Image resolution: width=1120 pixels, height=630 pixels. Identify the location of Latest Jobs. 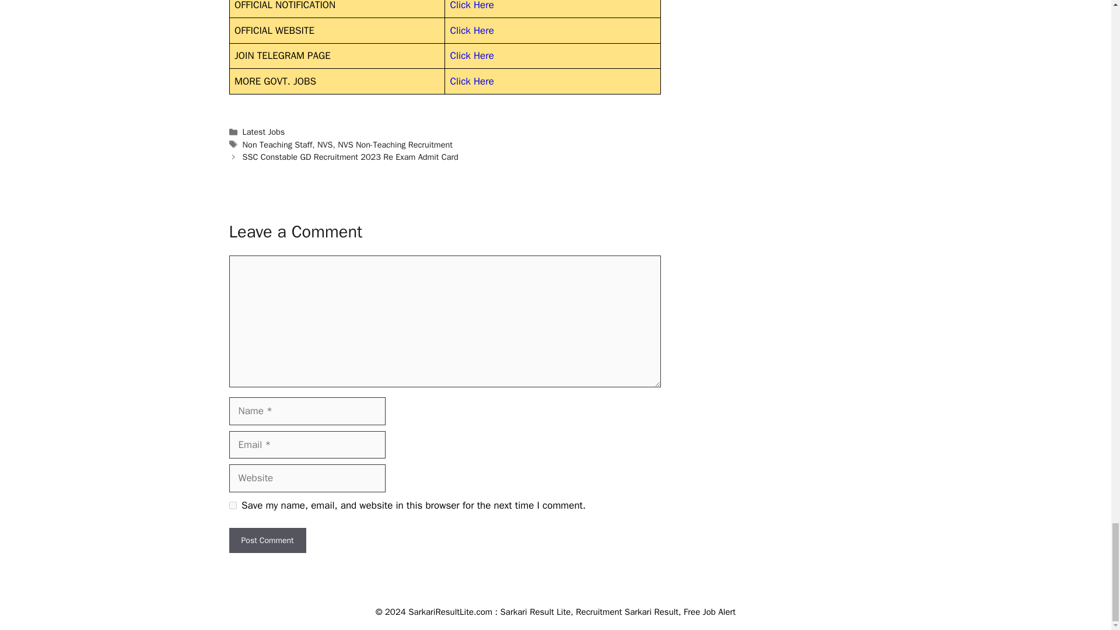
(264, 132).